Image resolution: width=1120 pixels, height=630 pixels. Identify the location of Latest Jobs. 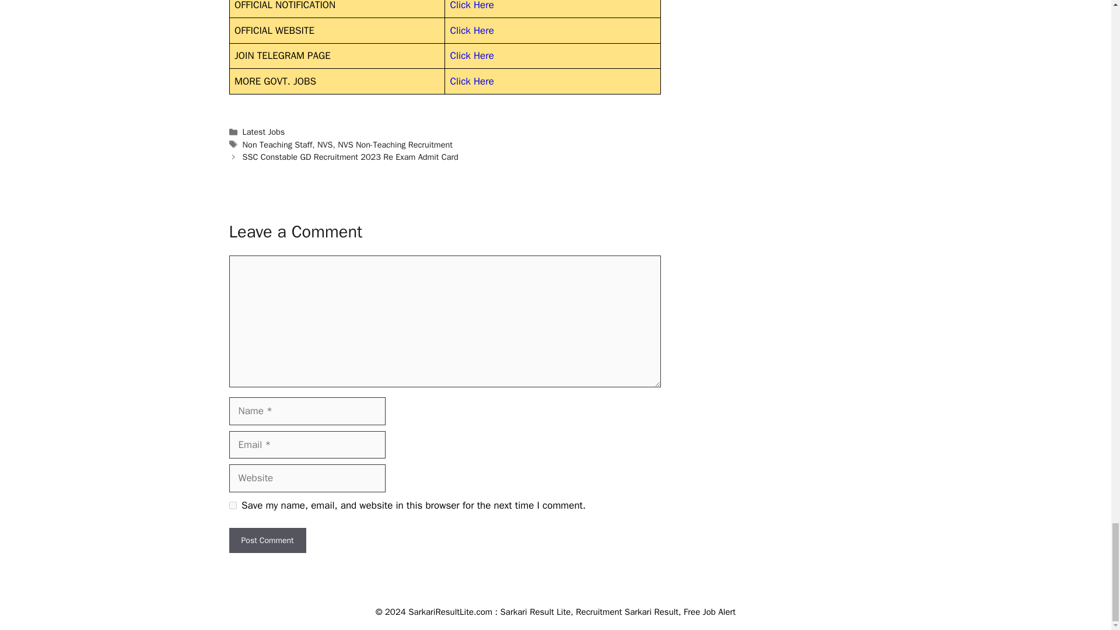
(264, 132).